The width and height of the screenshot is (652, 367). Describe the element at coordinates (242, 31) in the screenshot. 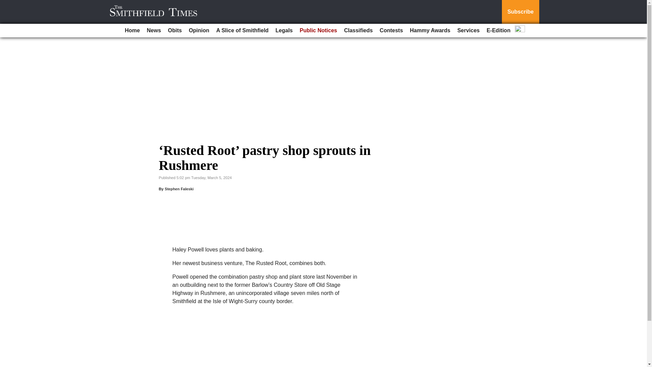

I see `A Slice of Smithfield` at that location.